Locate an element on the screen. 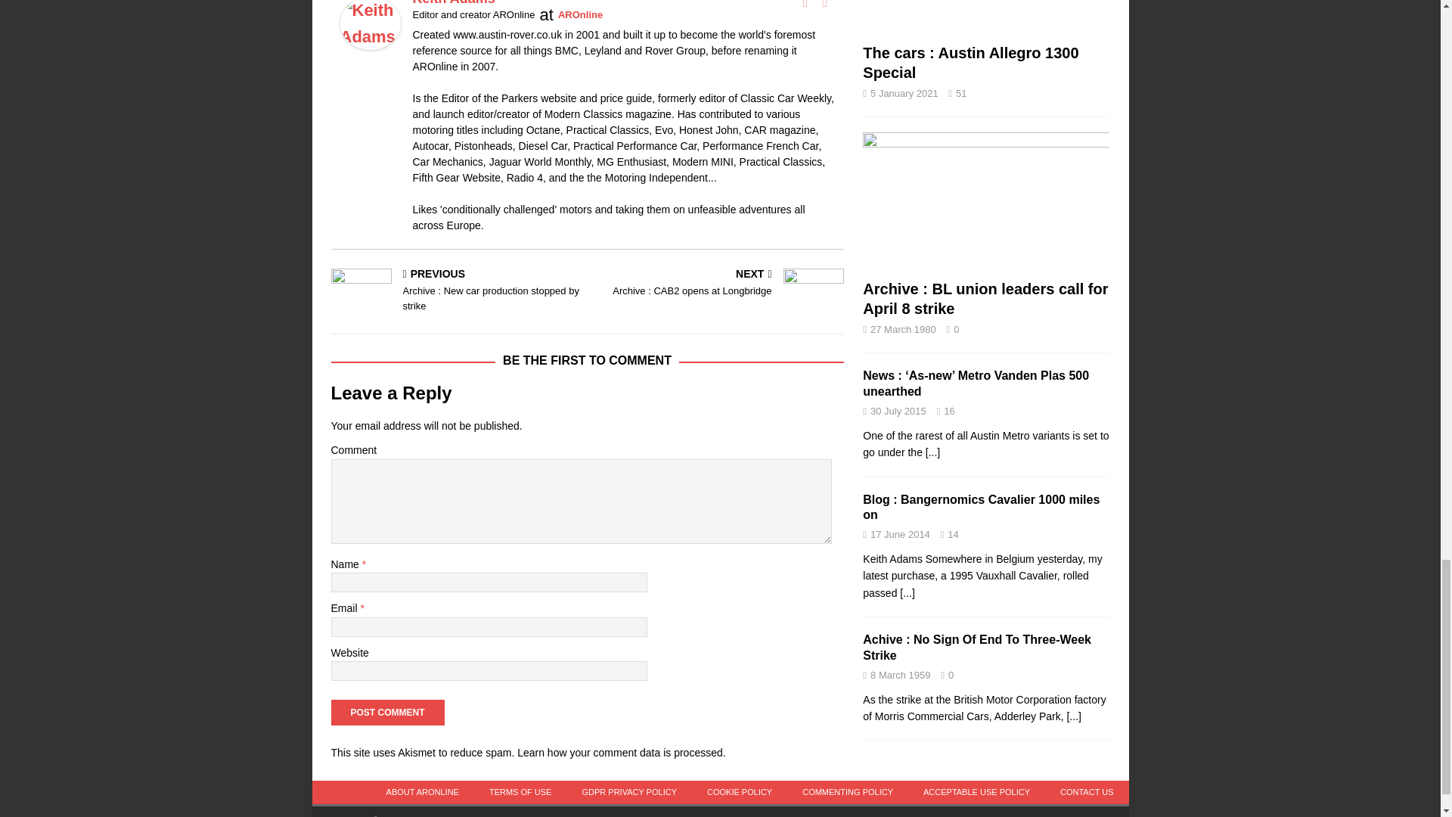 This screenshot has width=1452, height=817. Facebook is located at coordinates (805, 5).